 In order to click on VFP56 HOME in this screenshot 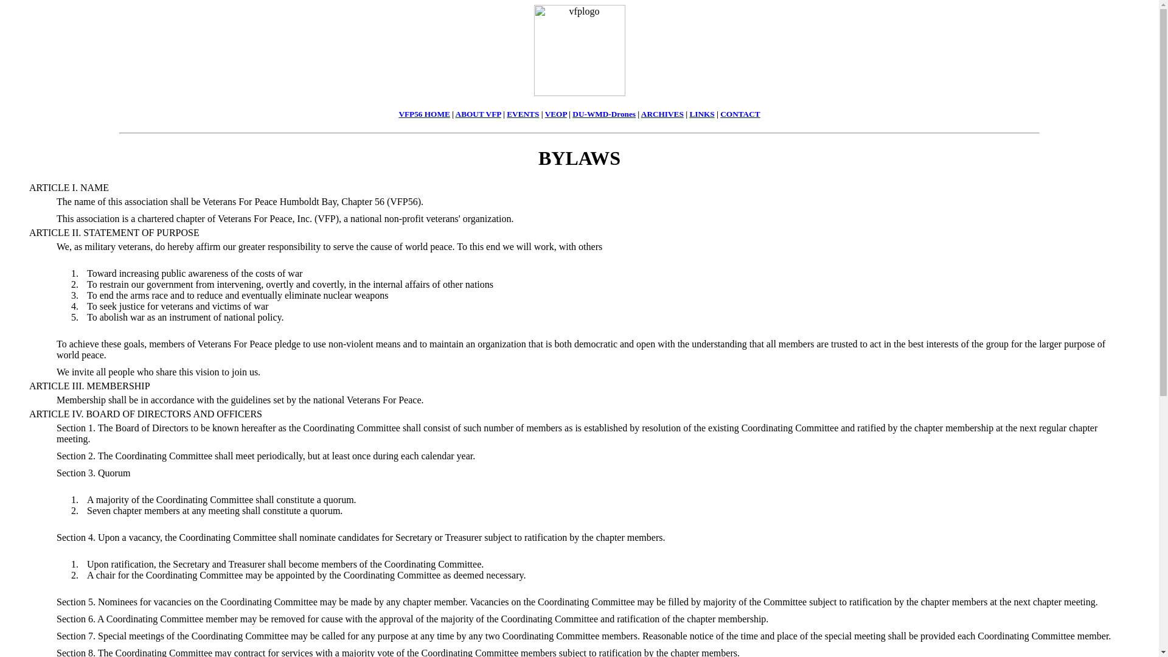, I will do `click(423, 114)`.